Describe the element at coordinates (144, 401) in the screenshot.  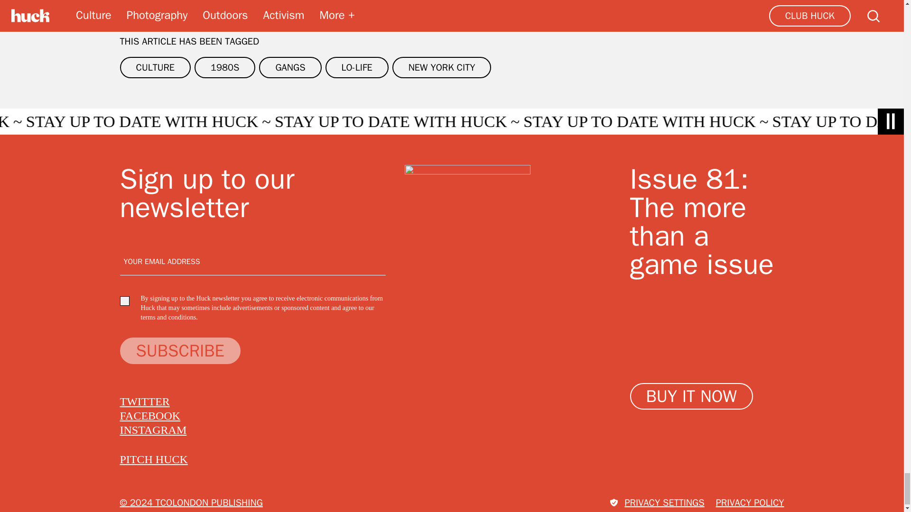
I see `TWITTER` at that location.